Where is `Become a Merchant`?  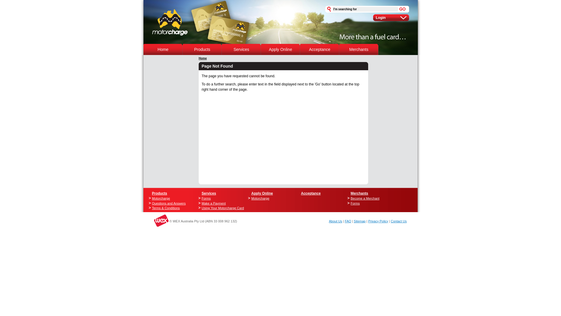 Become a Merchant is located at coordinates (370, 198).